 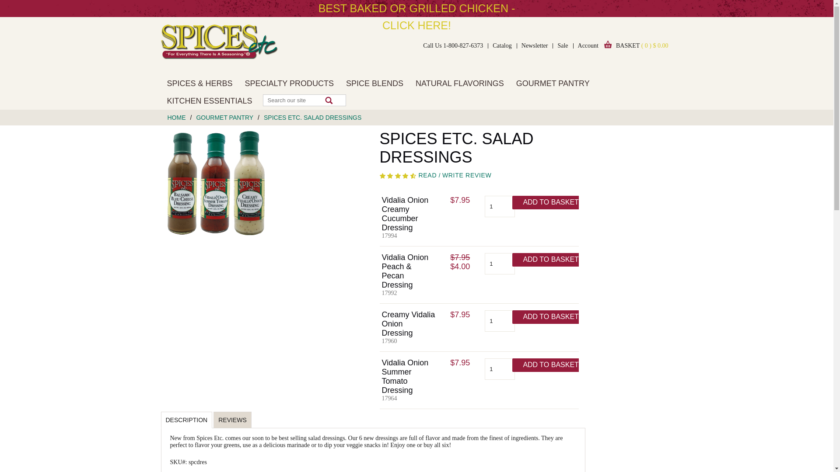 I want to click on 1, so click(x=500, y=206).